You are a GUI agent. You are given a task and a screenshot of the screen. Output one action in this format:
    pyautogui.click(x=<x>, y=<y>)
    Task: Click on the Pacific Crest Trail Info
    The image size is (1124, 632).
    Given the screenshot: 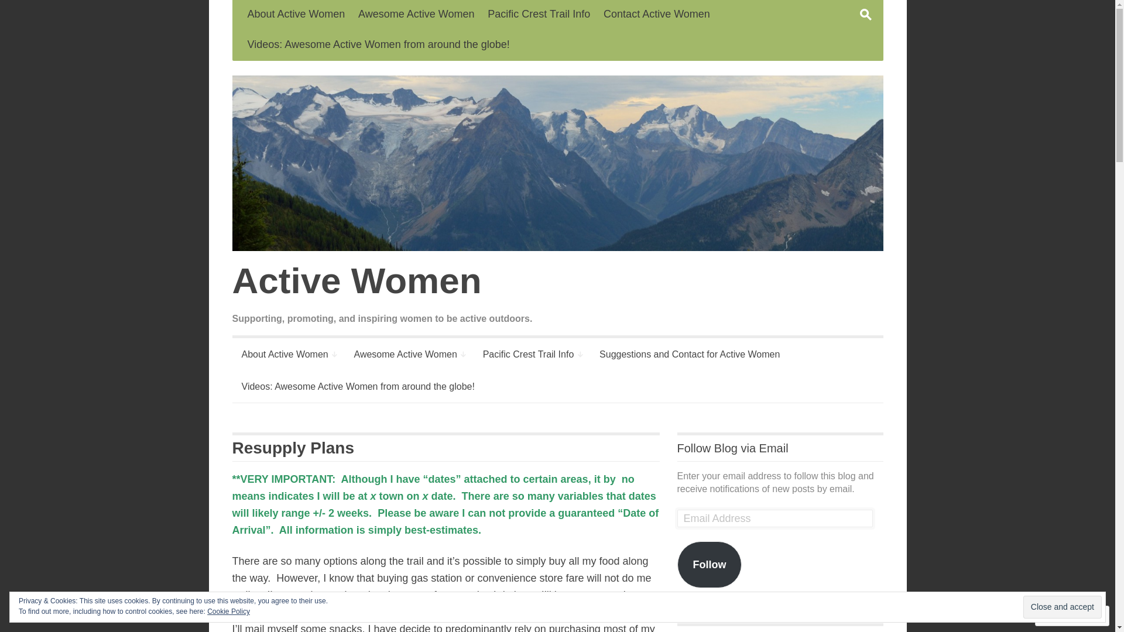 What is the action you would take?
    pyautogui.click(x=532, y=355)
    